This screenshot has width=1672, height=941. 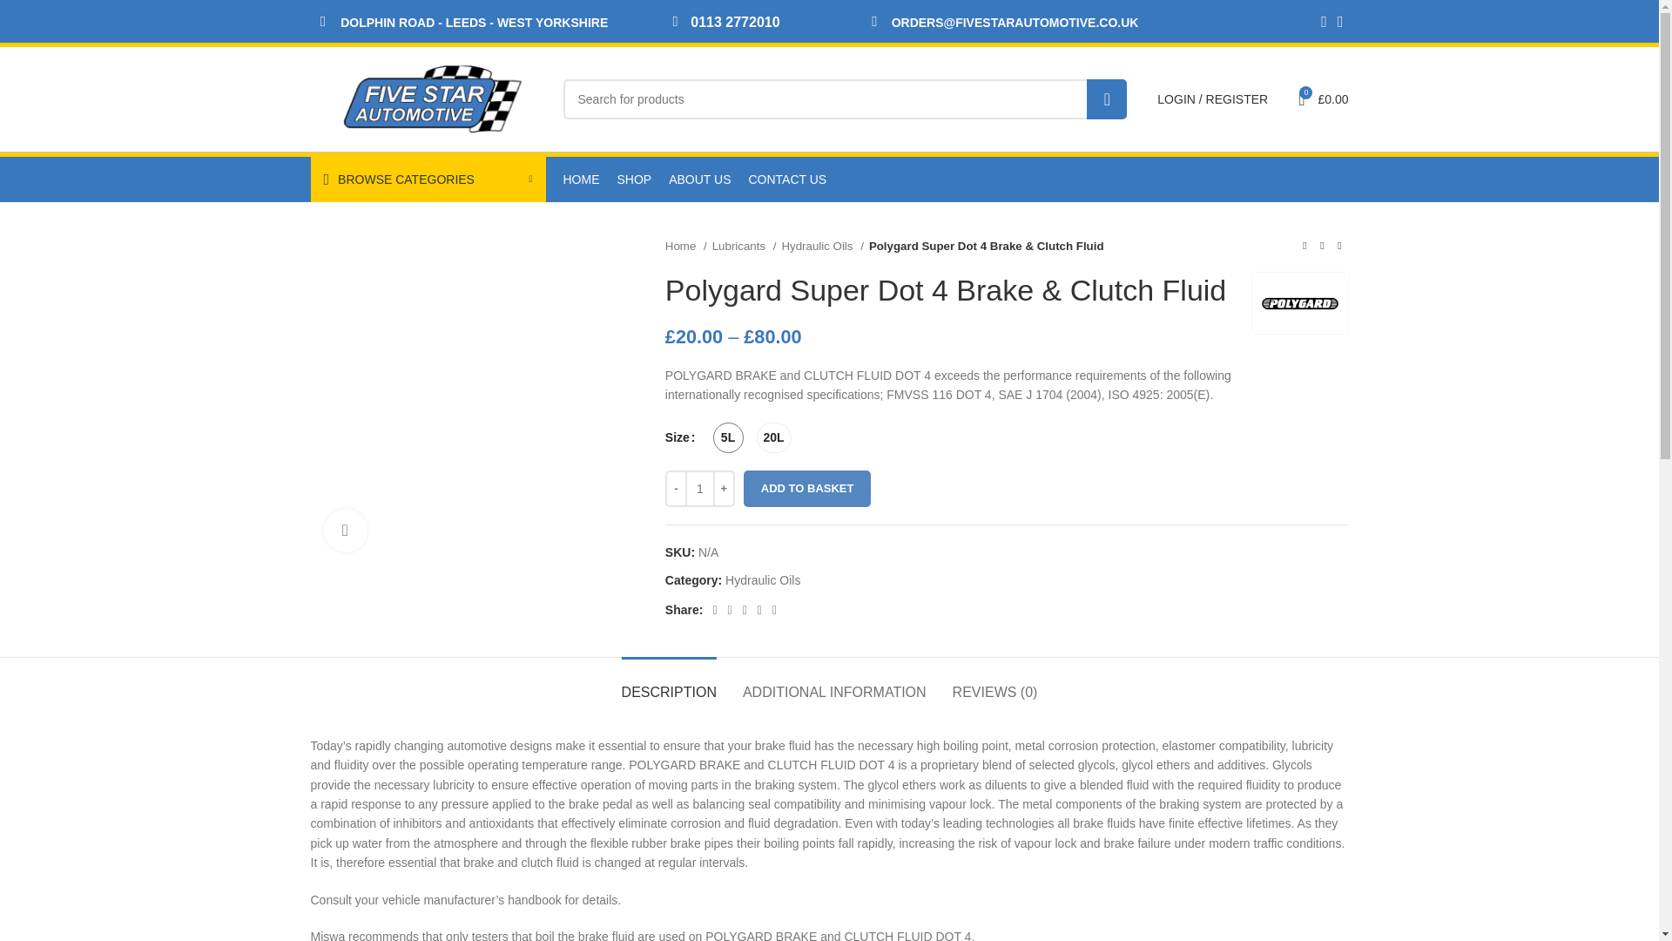 I want to click on HOME, so click(x=580, y=179).